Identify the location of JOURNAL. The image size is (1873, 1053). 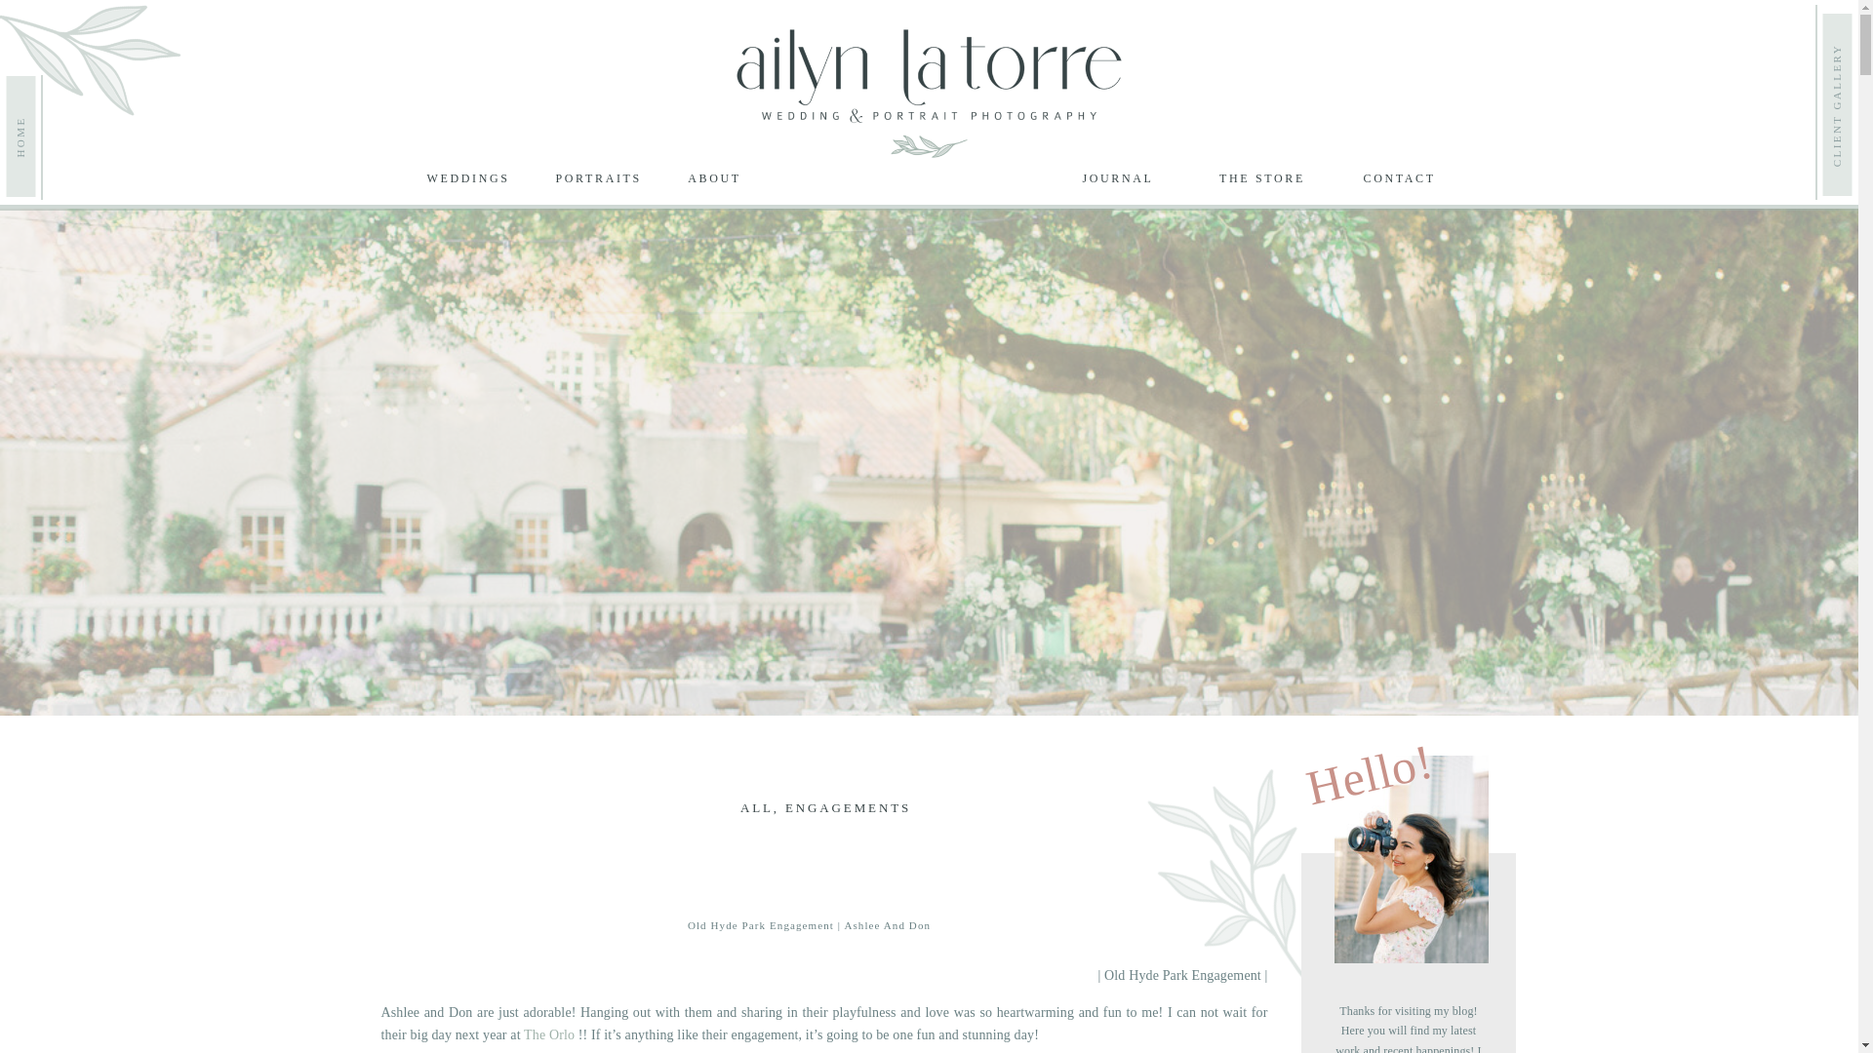
(1118, 177).